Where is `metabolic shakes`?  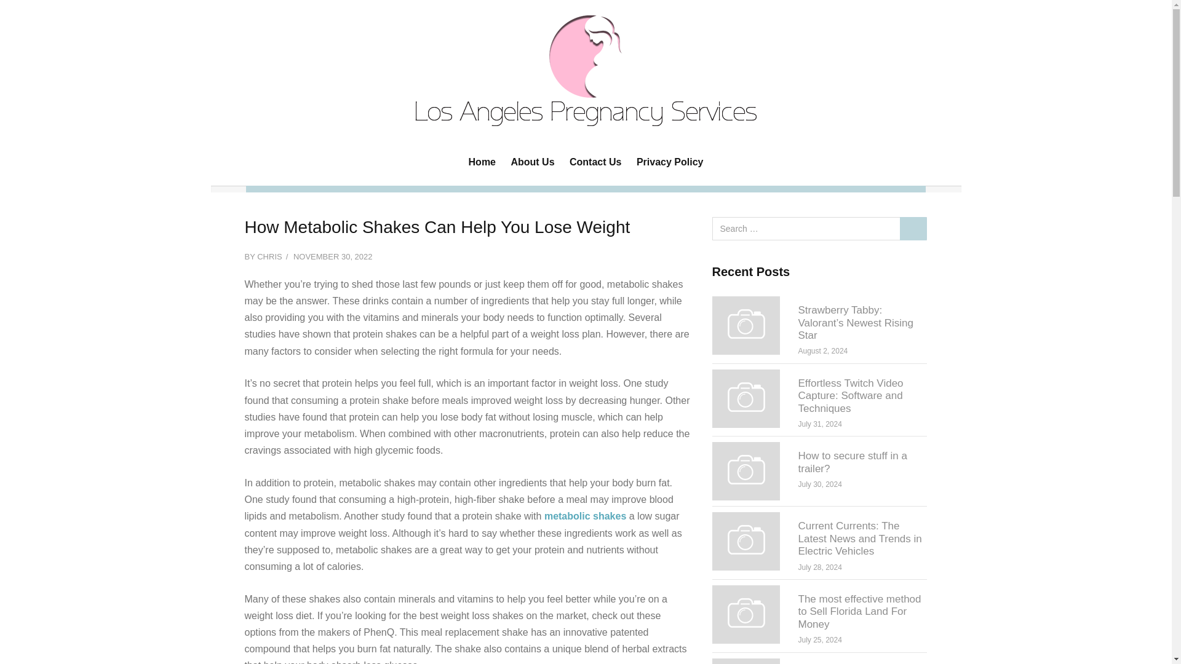
metabolic shakes is located at coordinates (585, 515).